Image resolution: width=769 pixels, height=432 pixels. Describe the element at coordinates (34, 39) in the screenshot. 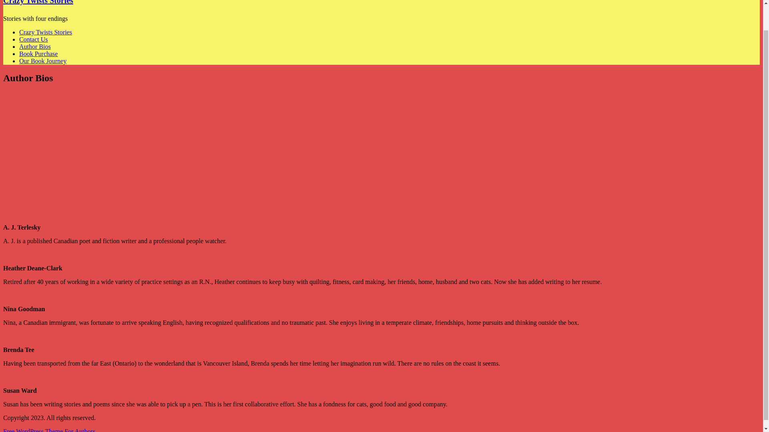

I see `Contact Us` at that location.